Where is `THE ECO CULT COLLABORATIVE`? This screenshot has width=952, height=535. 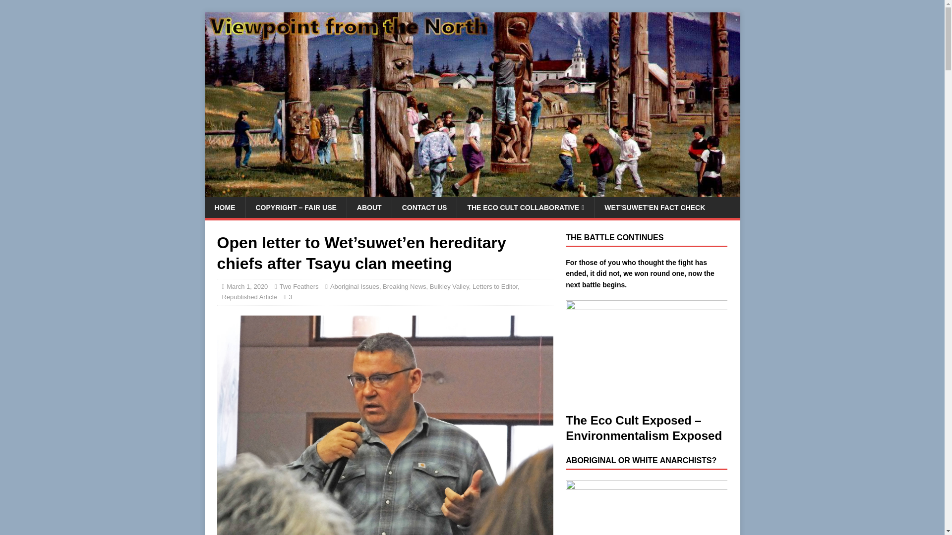
THE ECO CULT COLLABORATIVE is located at coordinates (526, 207).